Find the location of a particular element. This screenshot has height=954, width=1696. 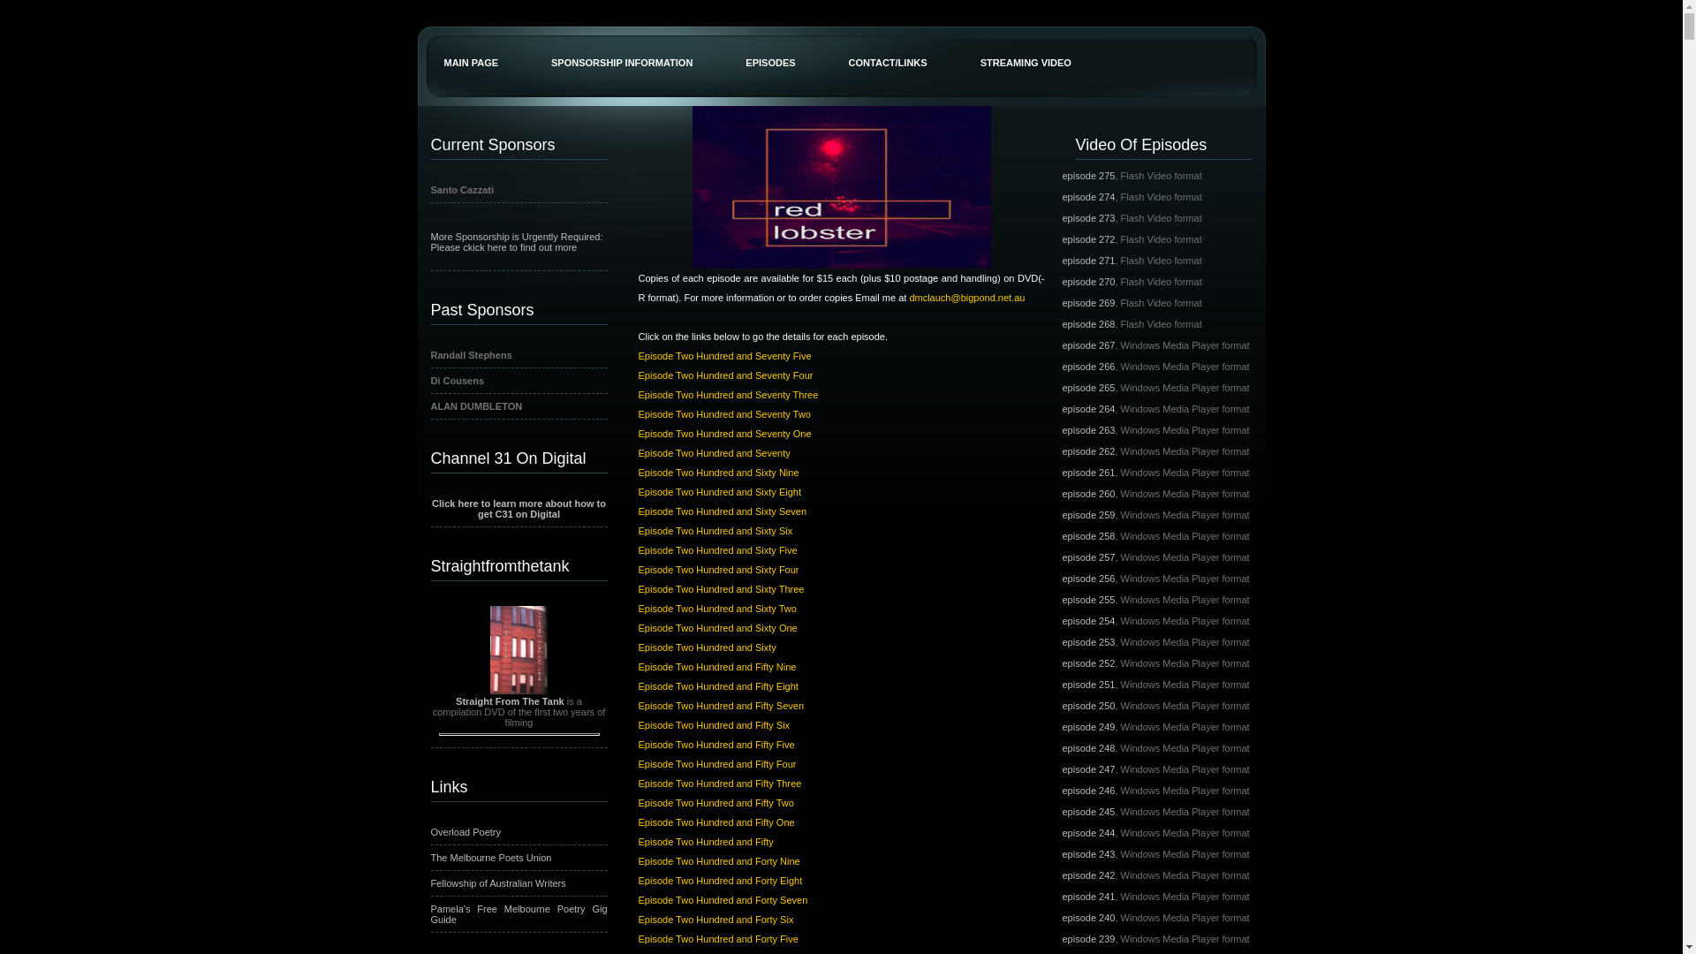

Fellowship of Australian Writers is located at coordinates (498, 883).